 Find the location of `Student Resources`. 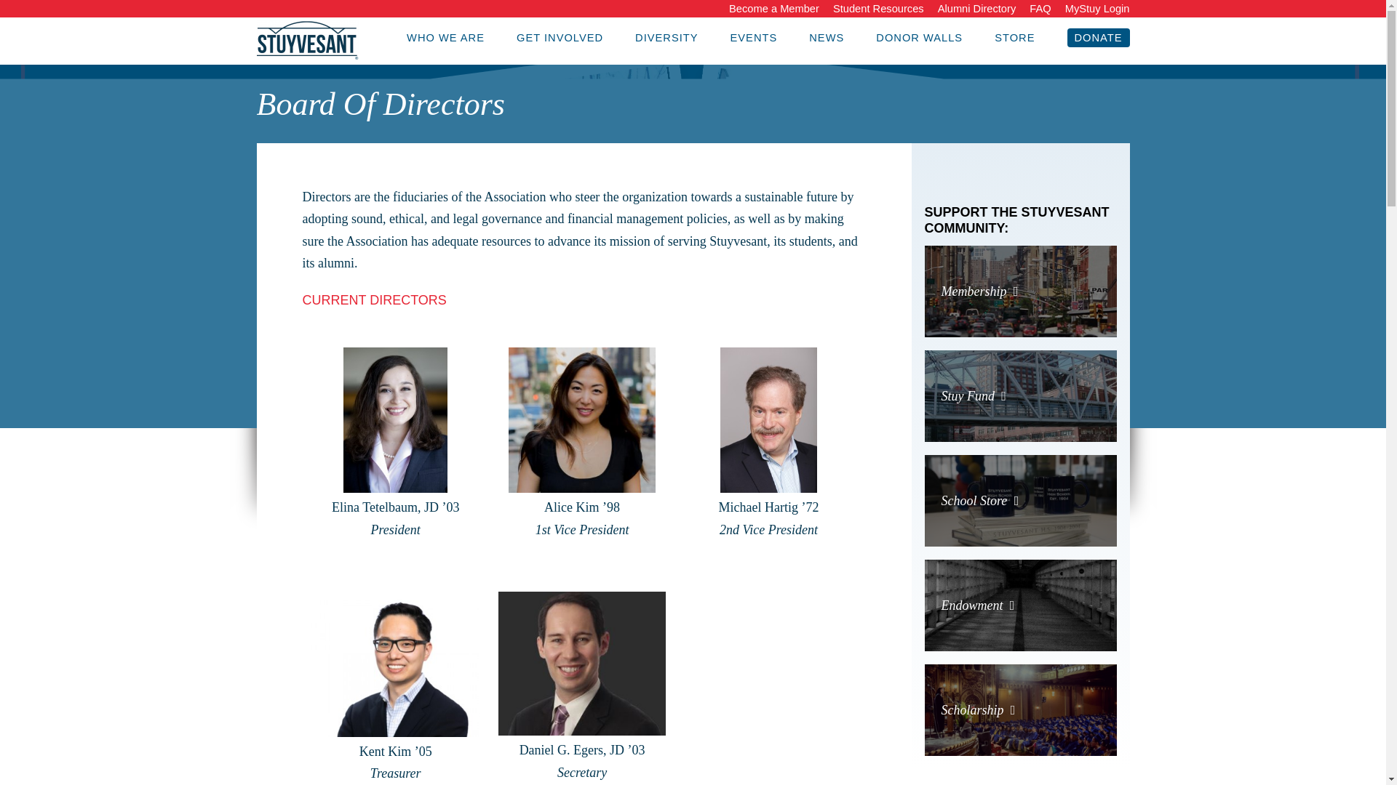

Student Resources is located at coordinates (877, 9).